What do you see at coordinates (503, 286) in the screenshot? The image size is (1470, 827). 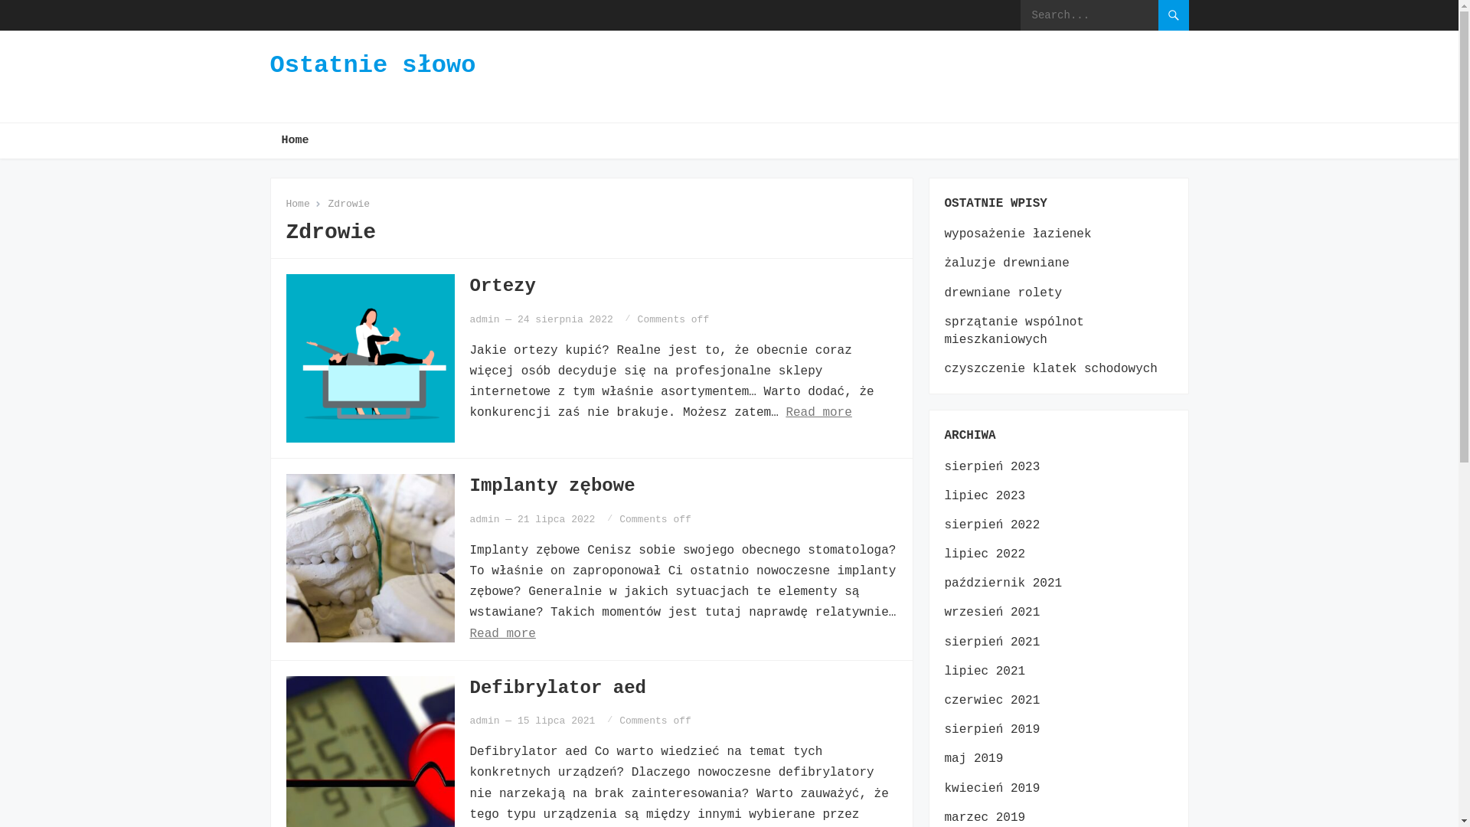 I see `Ortezy` at bounding box center [503, 286].